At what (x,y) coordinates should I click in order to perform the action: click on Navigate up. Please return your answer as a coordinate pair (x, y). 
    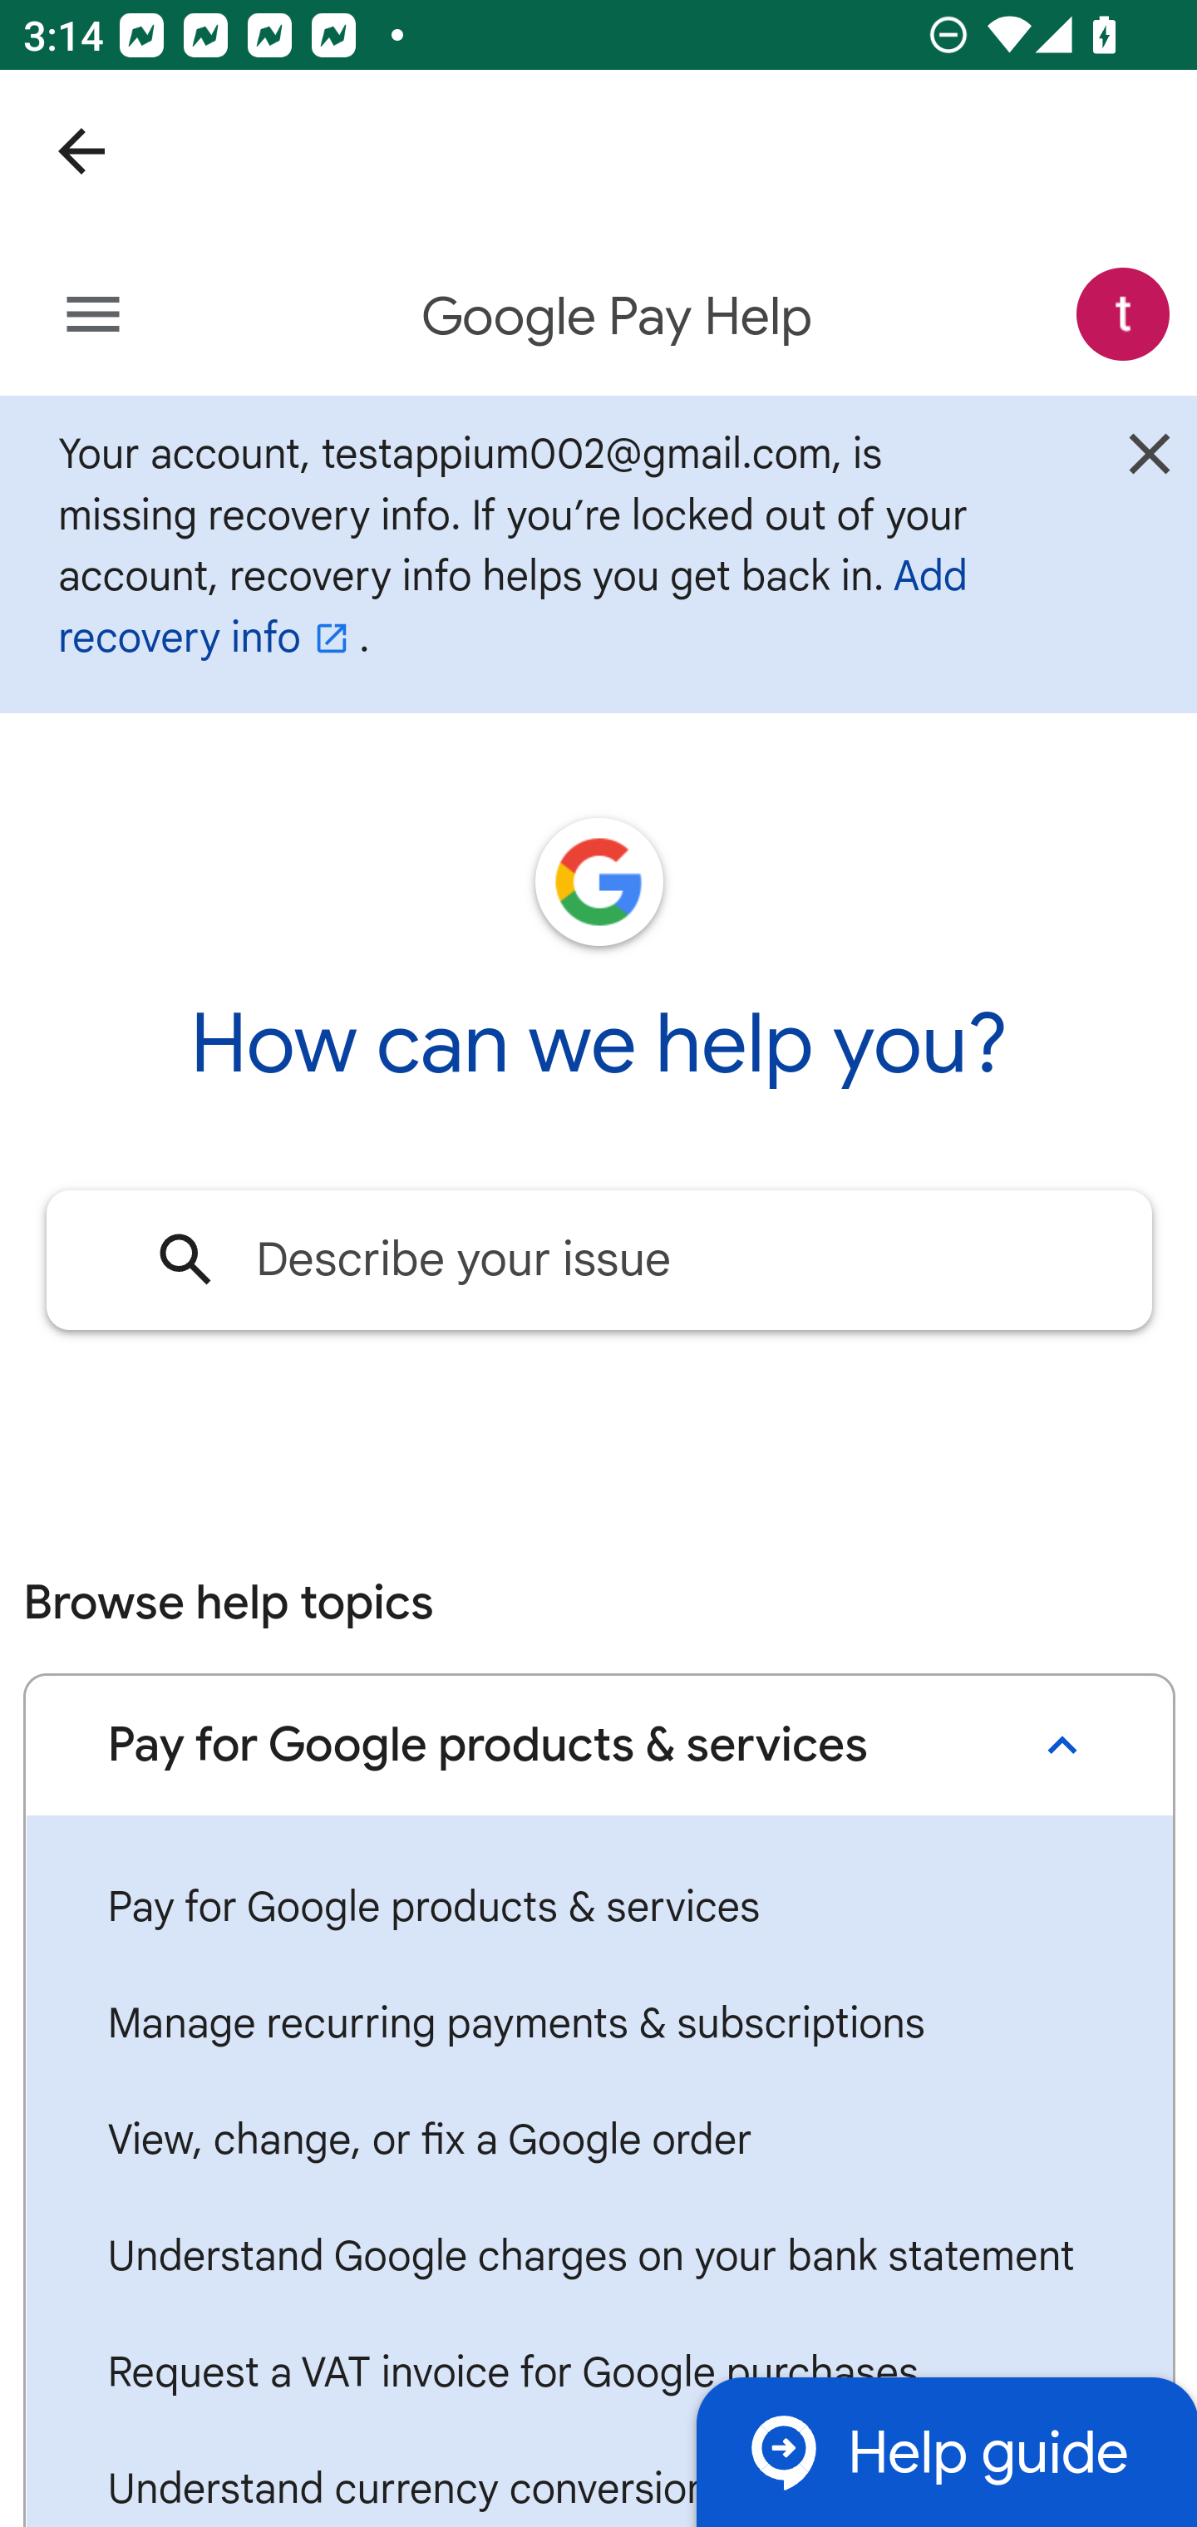
    Looking at the image, I should click on (81, 151).